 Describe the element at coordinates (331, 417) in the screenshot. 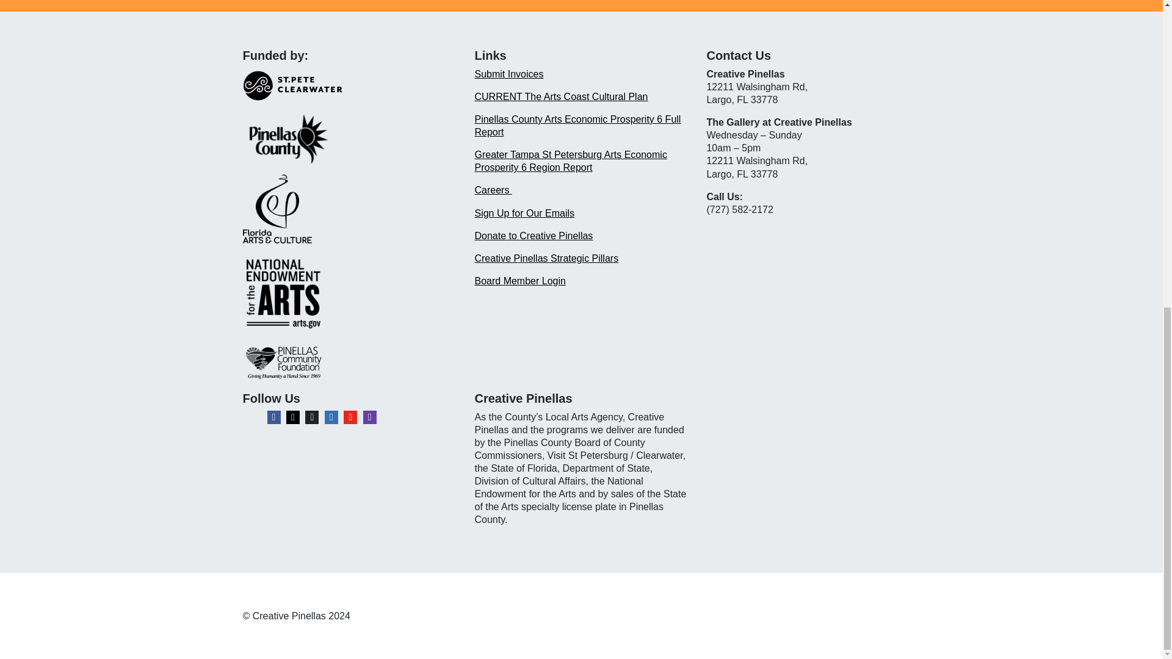

I see `Linkedin` at that location.